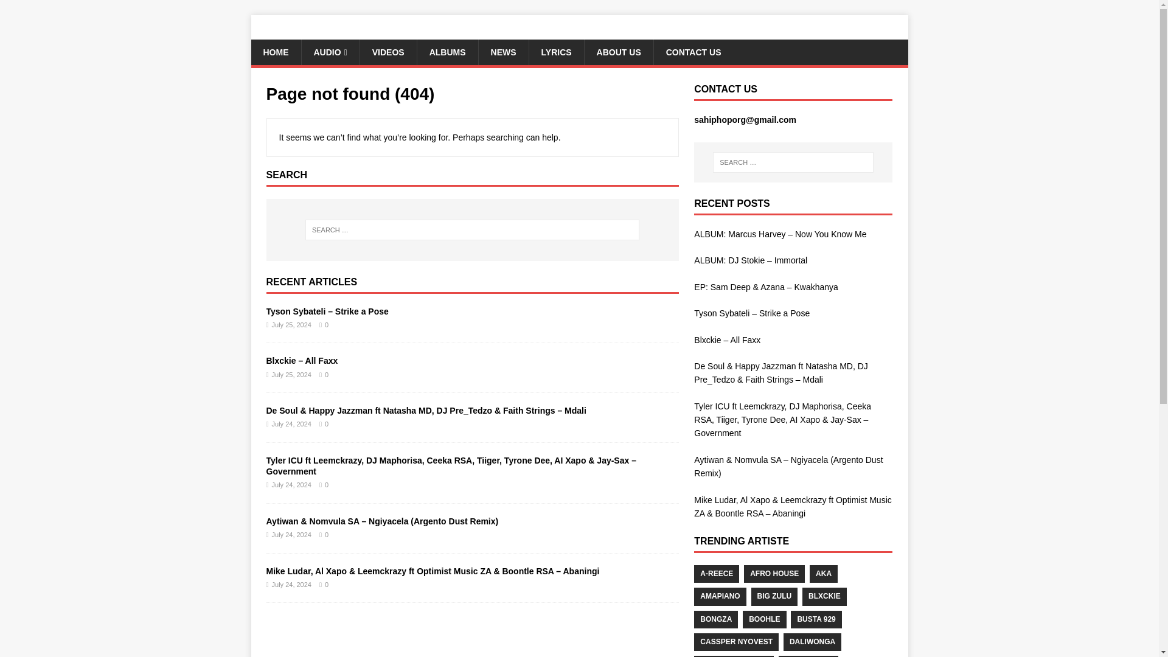 This screenshot has width=1168, height=657. I want to click on 0, so click(326, 584).